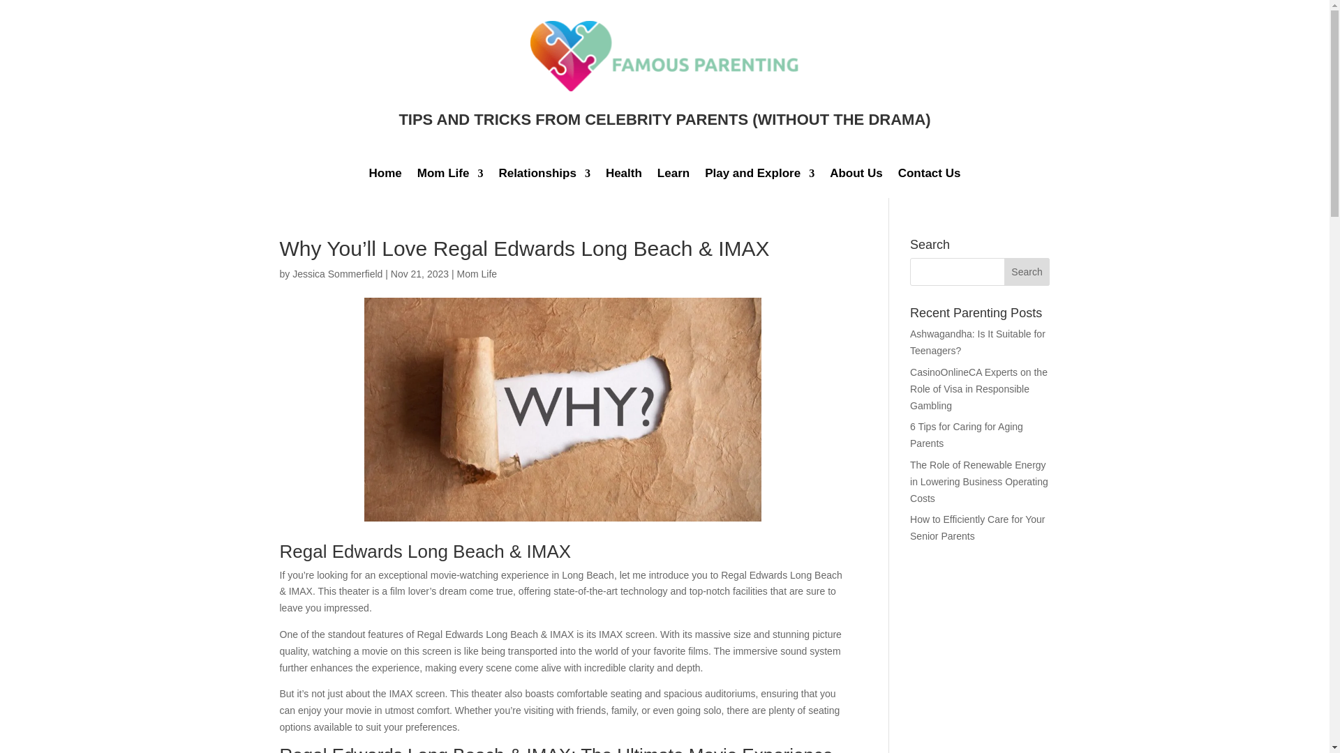 This screenshot has width=1340, height=753. What do you see at coordinates (977, 342) in the screenshot?
I see `Ashwagandha: Is It Suitable for Teenagers?` at bounding box center [977, 342].